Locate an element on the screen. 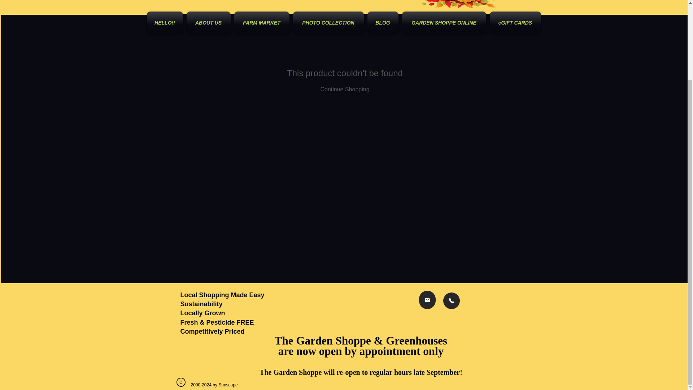  eGIFT CARDS is located at coordinates (514, 22).